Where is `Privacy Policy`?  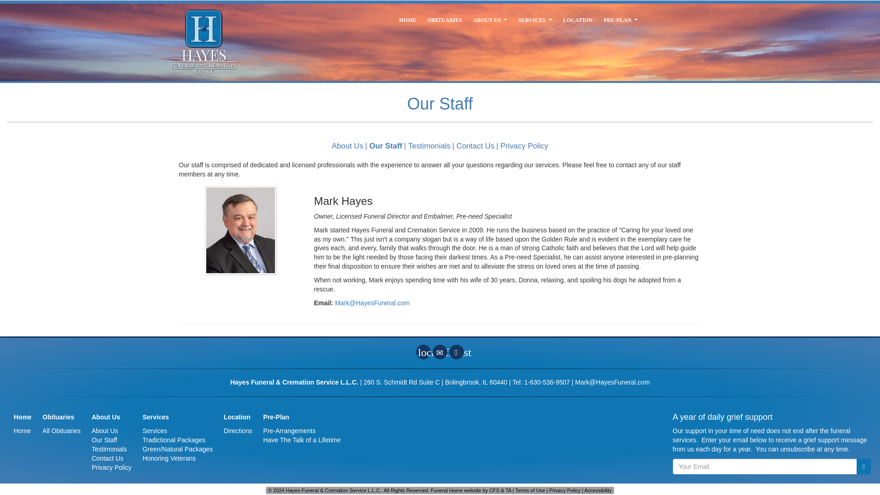 Privacy Policy is located at coordinates (111, 467).